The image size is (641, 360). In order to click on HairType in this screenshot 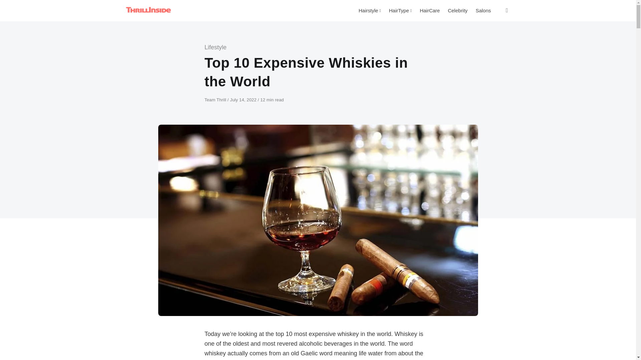, I will do `click(400, 11)`.